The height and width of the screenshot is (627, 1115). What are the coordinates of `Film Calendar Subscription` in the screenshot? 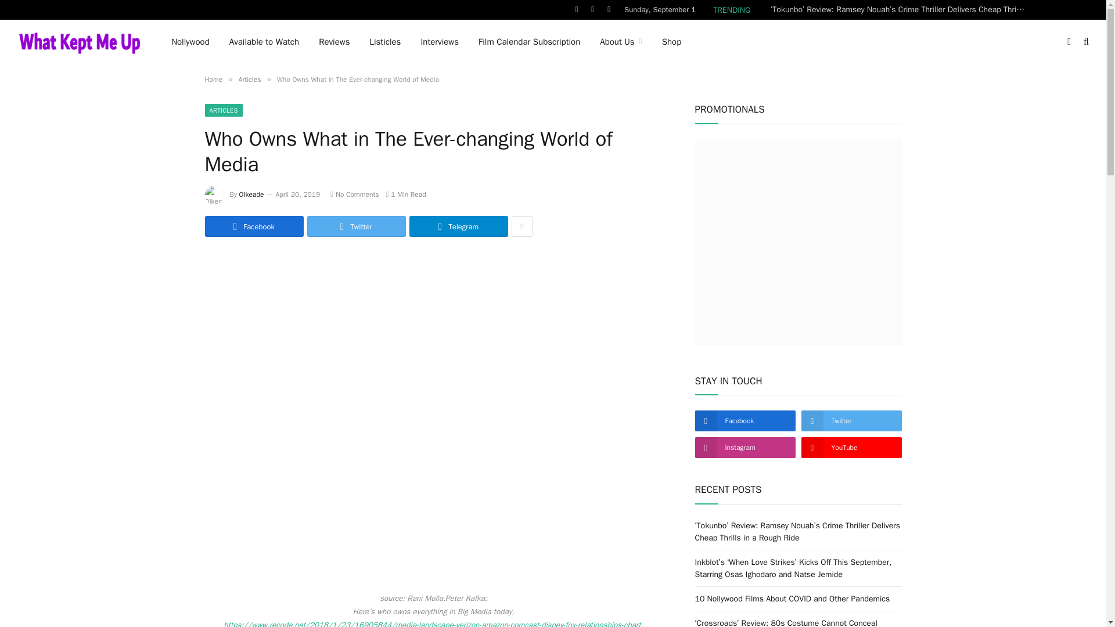 It's located at (528, 42).